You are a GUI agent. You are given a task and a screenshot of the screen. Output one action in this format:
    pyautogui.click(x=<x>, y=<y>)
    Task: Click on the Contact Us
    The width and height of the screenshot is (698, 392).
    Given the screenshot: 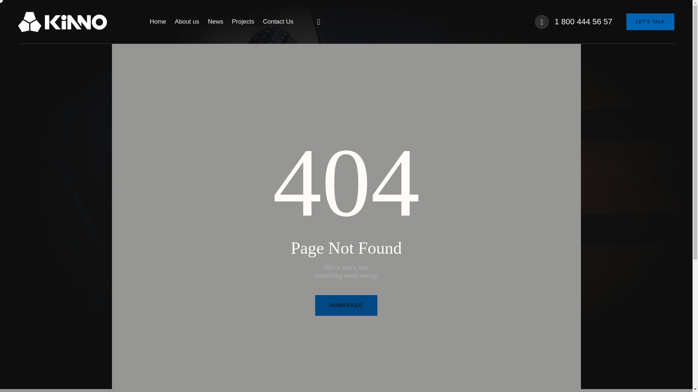 What is the action you would take?
    pyautogui.click(x=278, y=22)
    